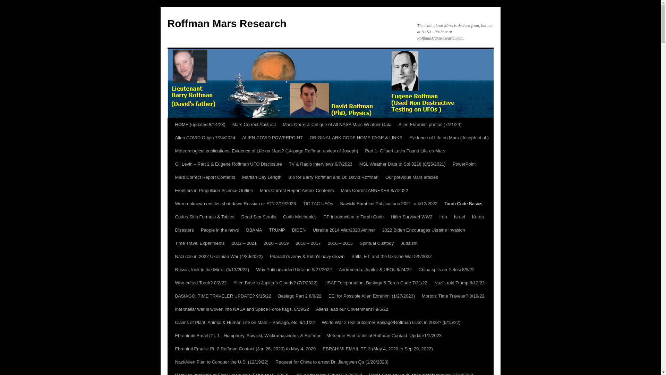 The width and height of the screenshot is (666, 375). I want to click on Mars Correct: Critique of All NASA Mars Weather Data, so click(337, 125).